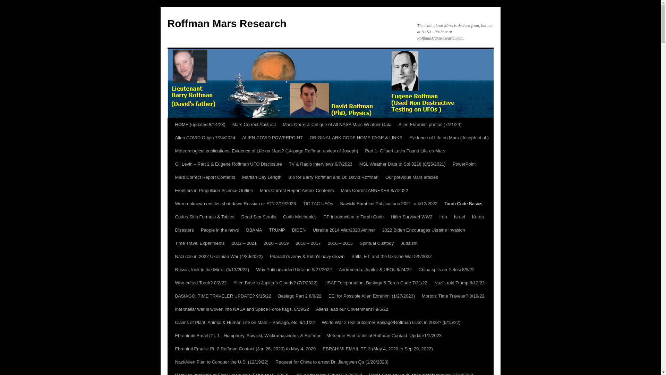 The width and height of the screenshot is (666, 375). I want to click on Mars Correct: Critique of All NASA Mars Weather Data, so click(337, 125).